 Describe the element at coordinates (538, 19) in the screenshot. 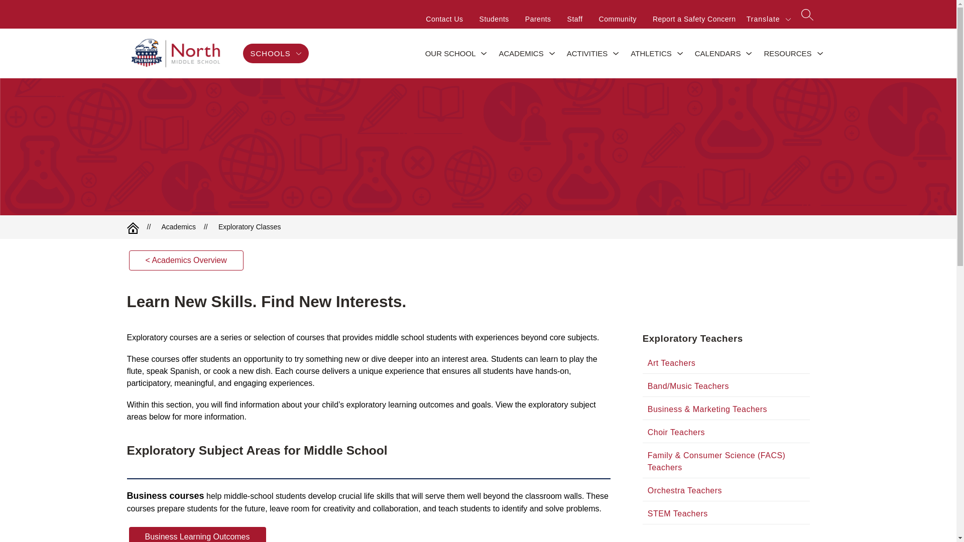

I see `Parents` at that location.